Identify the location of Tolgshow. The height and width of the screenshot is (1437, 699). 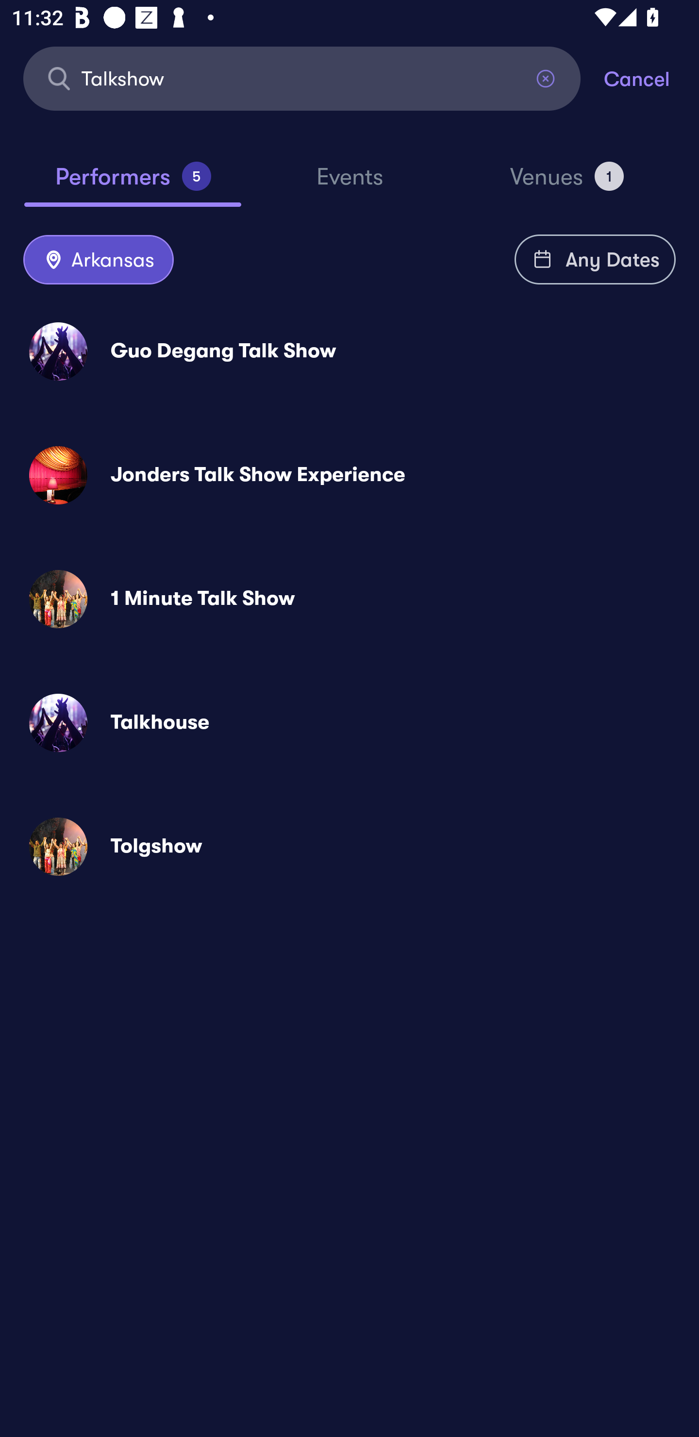
(349, 847).